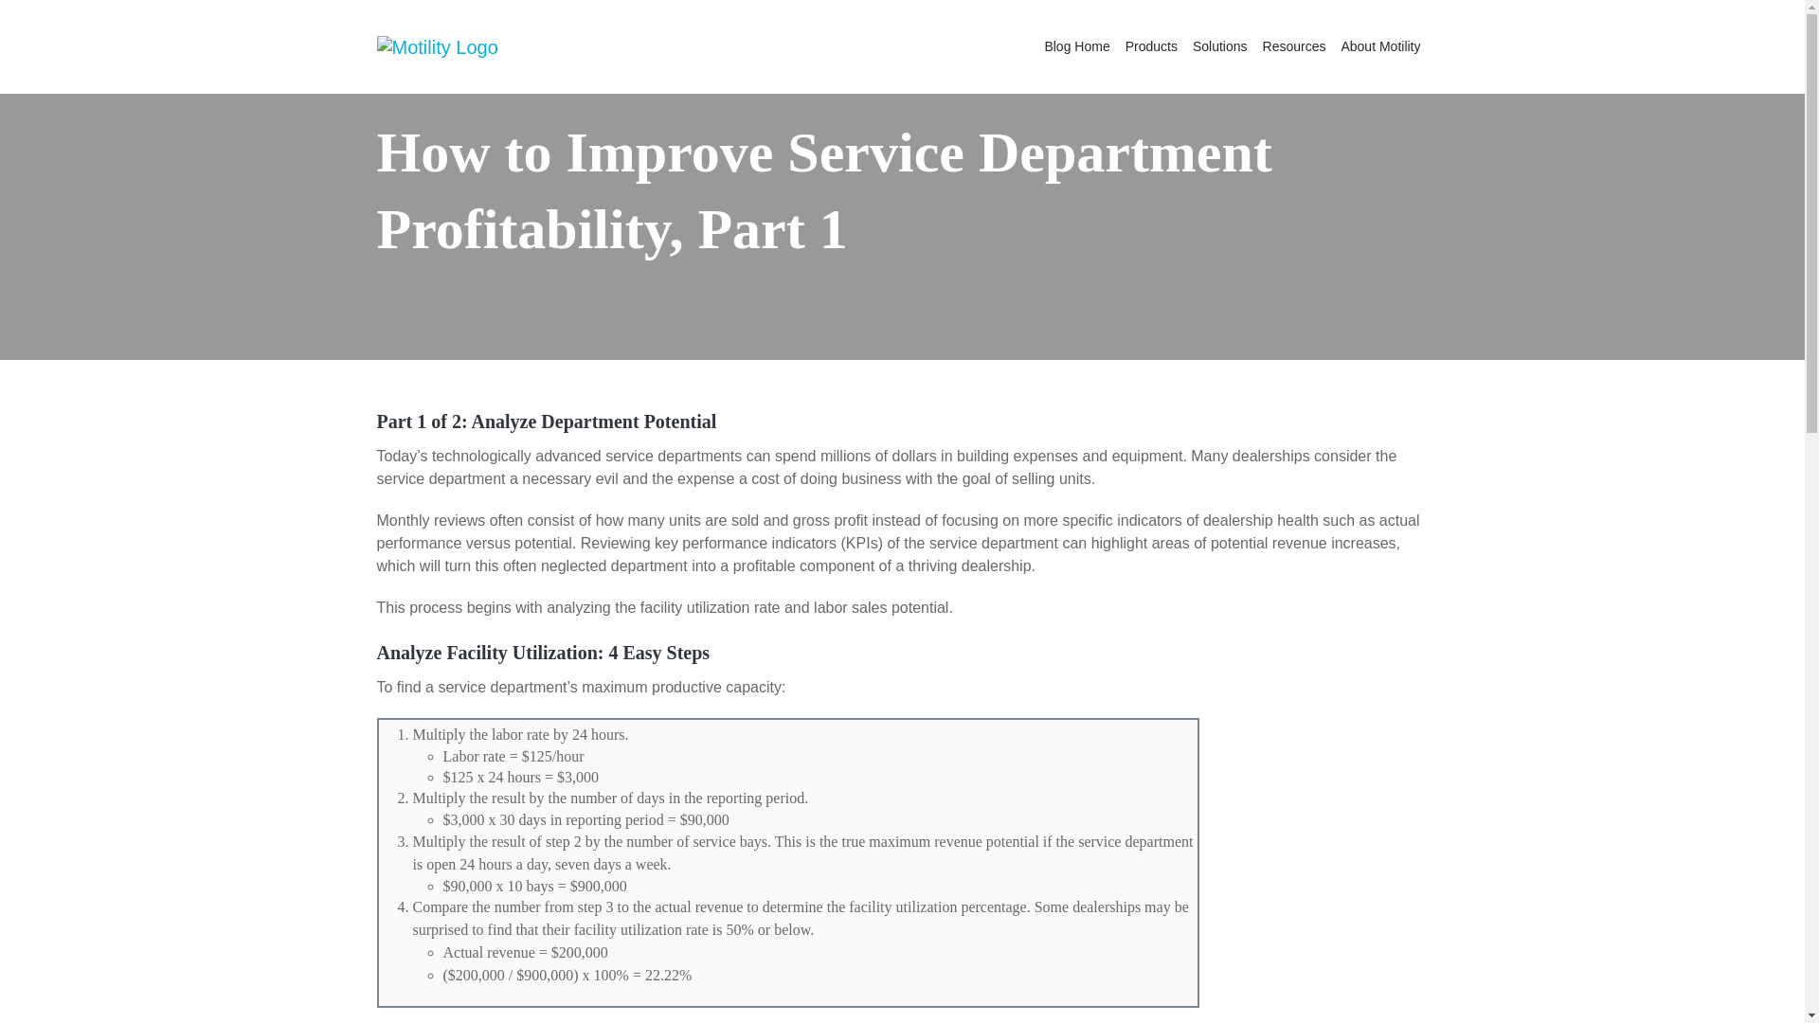  I want to click on Resources, so click(1294, 45).